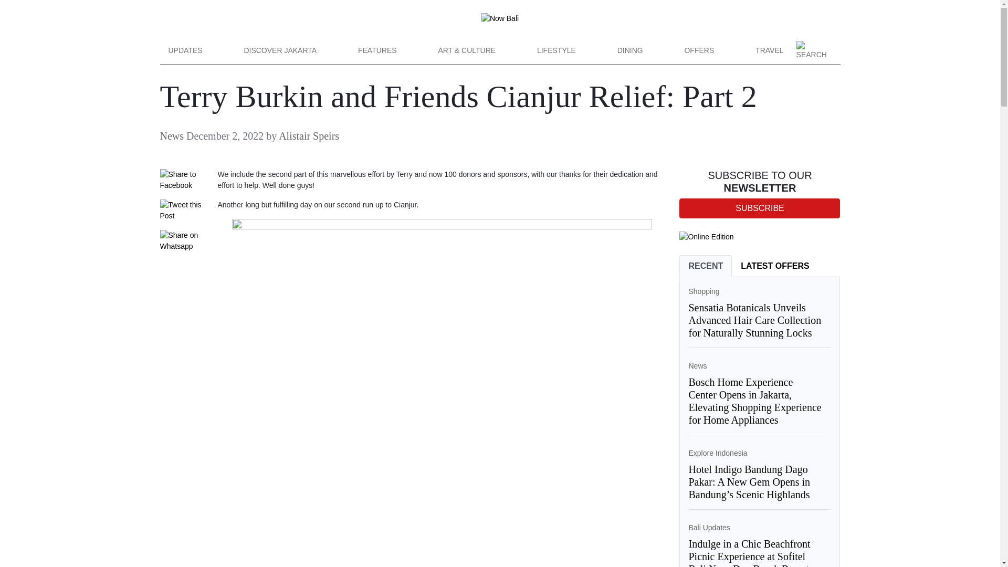 The image size is (1008, 567). What do you see at coordinates (709, 527) in the screenshot?
I see `Bali Updates` at bounding box center [709, 527].